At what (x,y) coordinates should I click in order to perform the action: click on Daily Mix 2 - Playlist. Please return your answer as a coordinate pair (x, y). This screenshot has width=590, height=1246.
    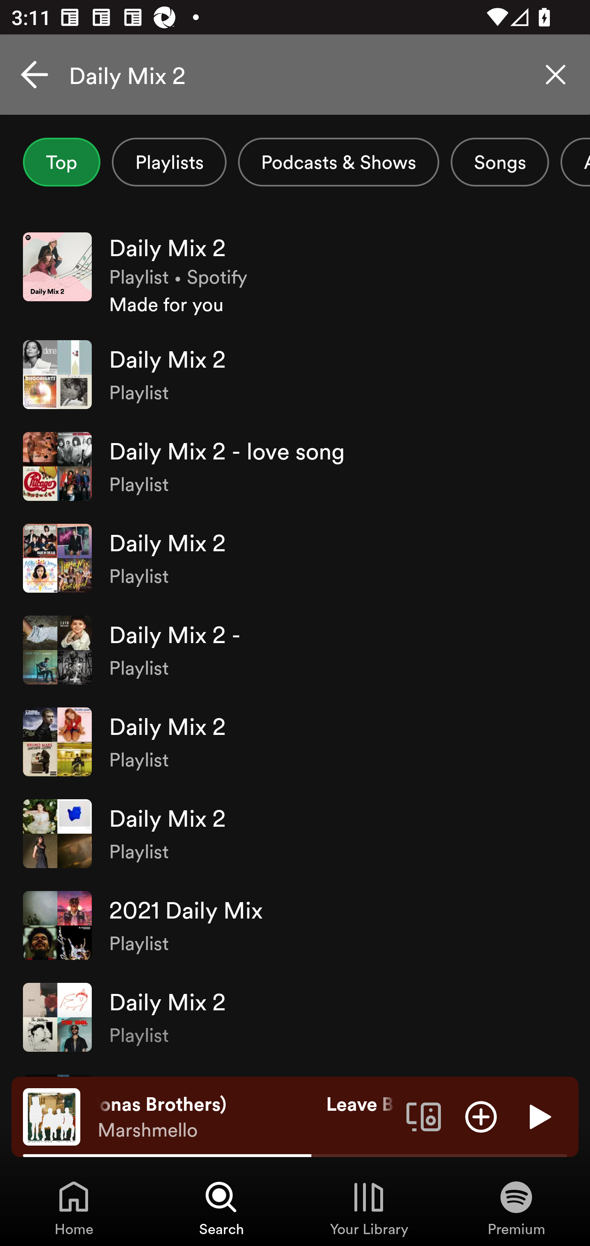
    Looking at the image, I should click on (295, 650).